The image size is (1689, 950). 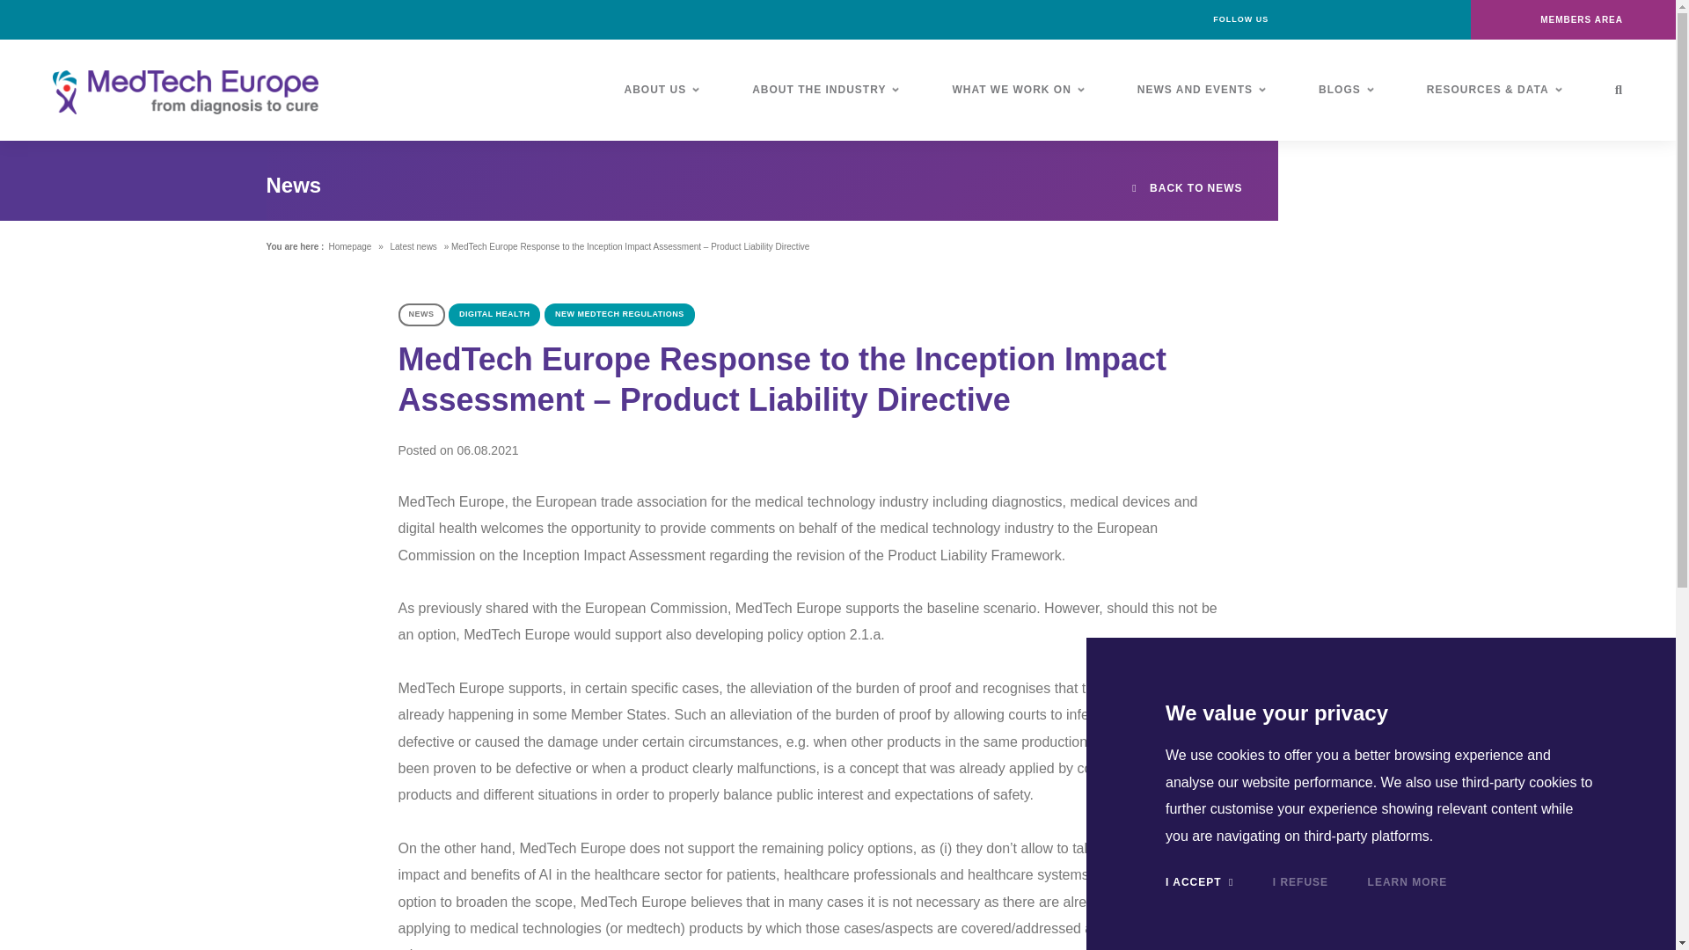 What do you see at coordinates (1407, 881) in the screenshot?
I see `LEARN MORE` at bounding box center [1407, 881].